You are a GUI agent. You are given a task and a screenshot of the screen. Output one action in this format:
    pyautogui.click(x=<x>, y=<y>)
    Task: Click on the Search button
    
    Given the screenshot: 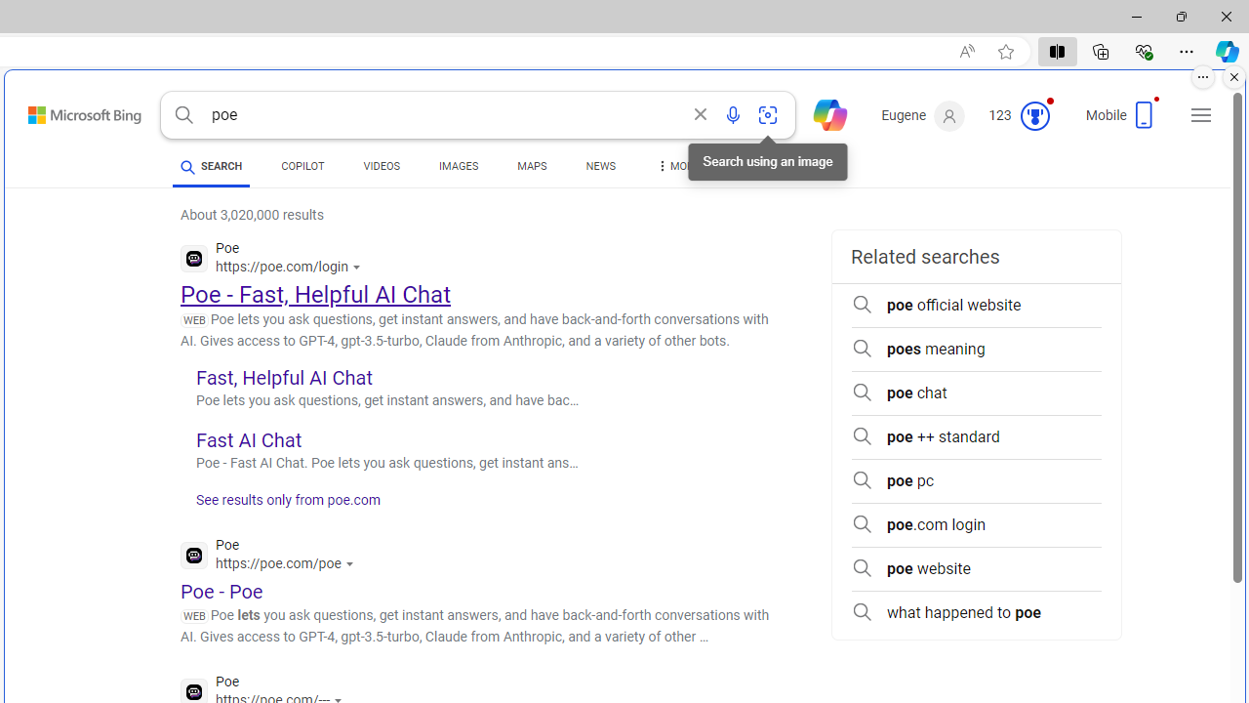 What is the action you would take?
    pyautogui.click(x=183, y=115)
    